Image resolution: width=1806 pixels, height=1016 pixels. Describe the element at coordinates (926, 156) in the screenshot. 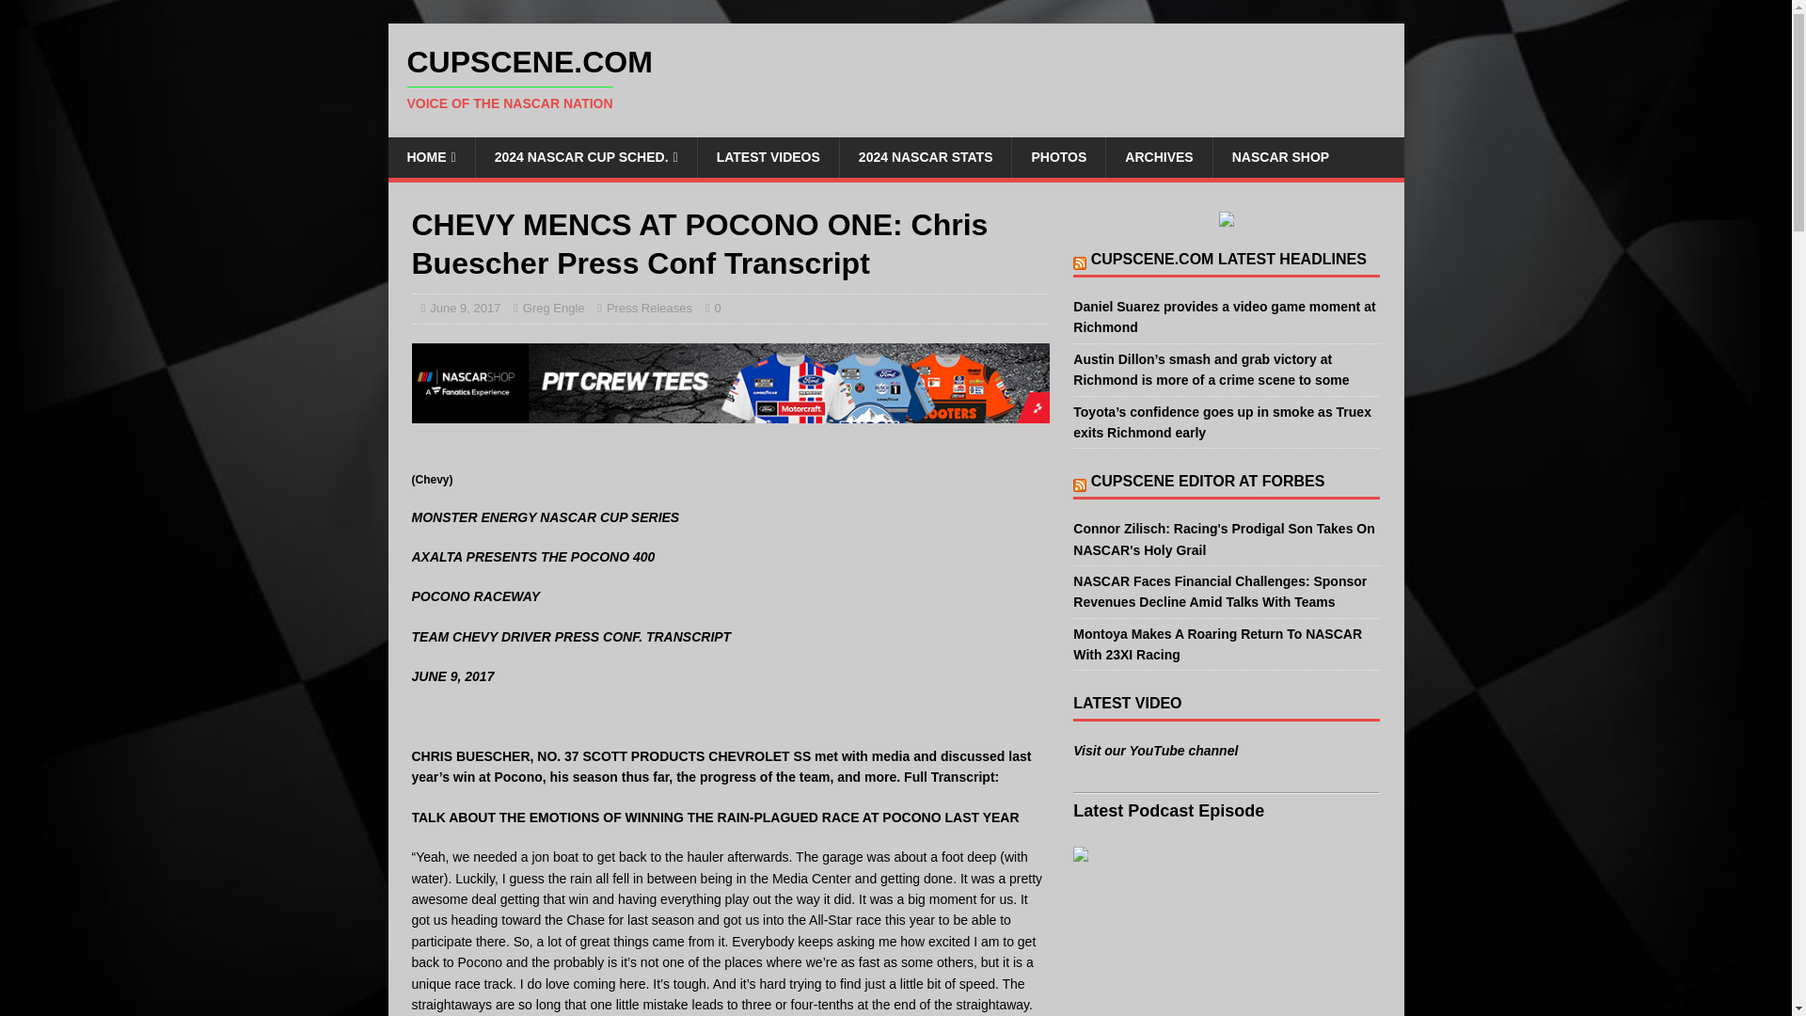

I see `2024 NASCAR STATS` at that location.